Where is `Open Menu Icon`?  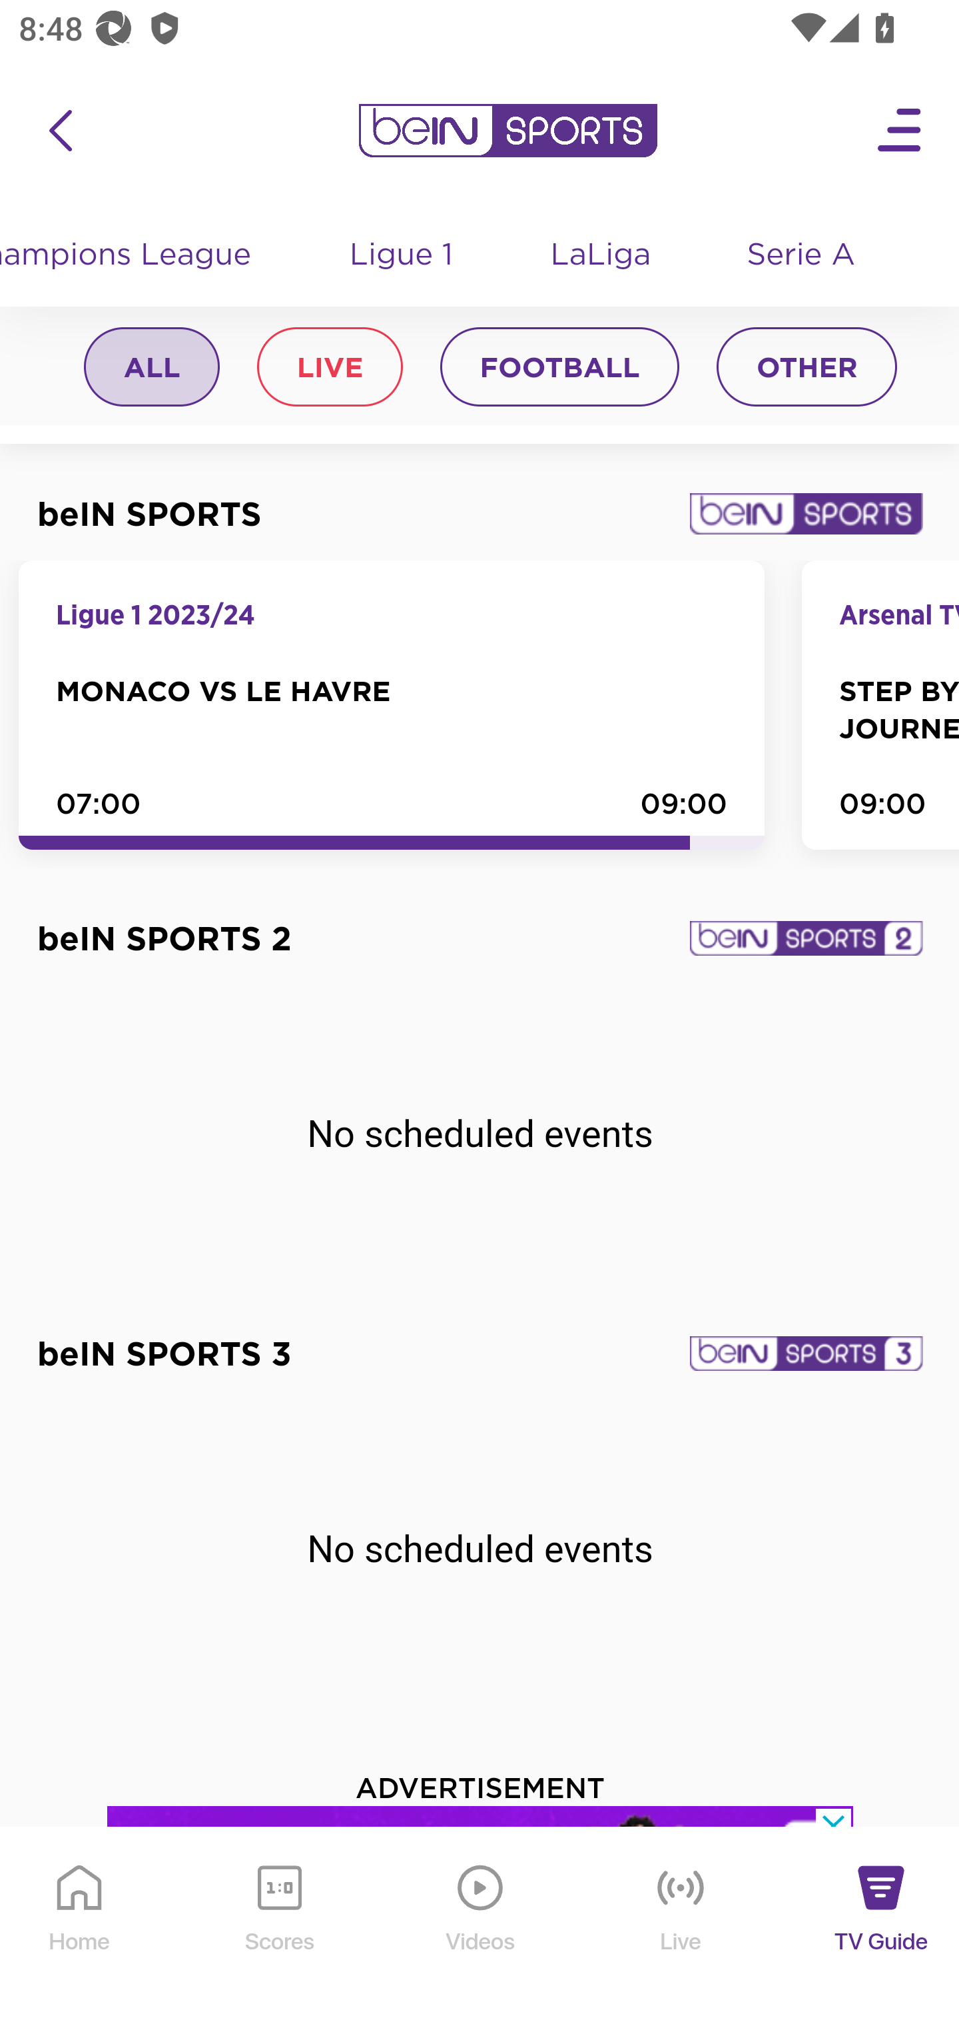
Open Menu Icon is located at coordinates (900, 131).